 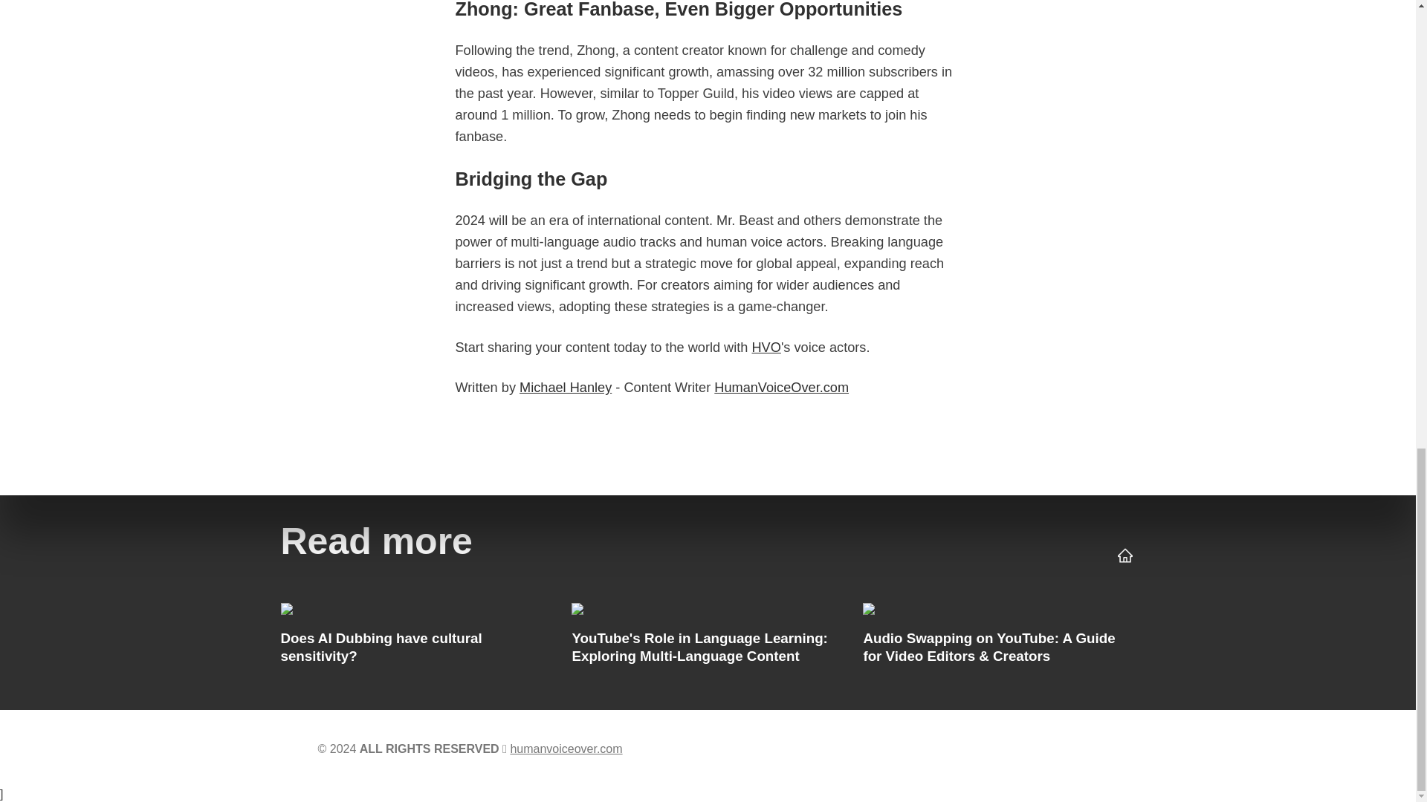 What do you see at coordinates (417, 637) in the screenshot?
I see `Does AI Dubbing have cultural sensitivity?` at bounding box center [417, 637].